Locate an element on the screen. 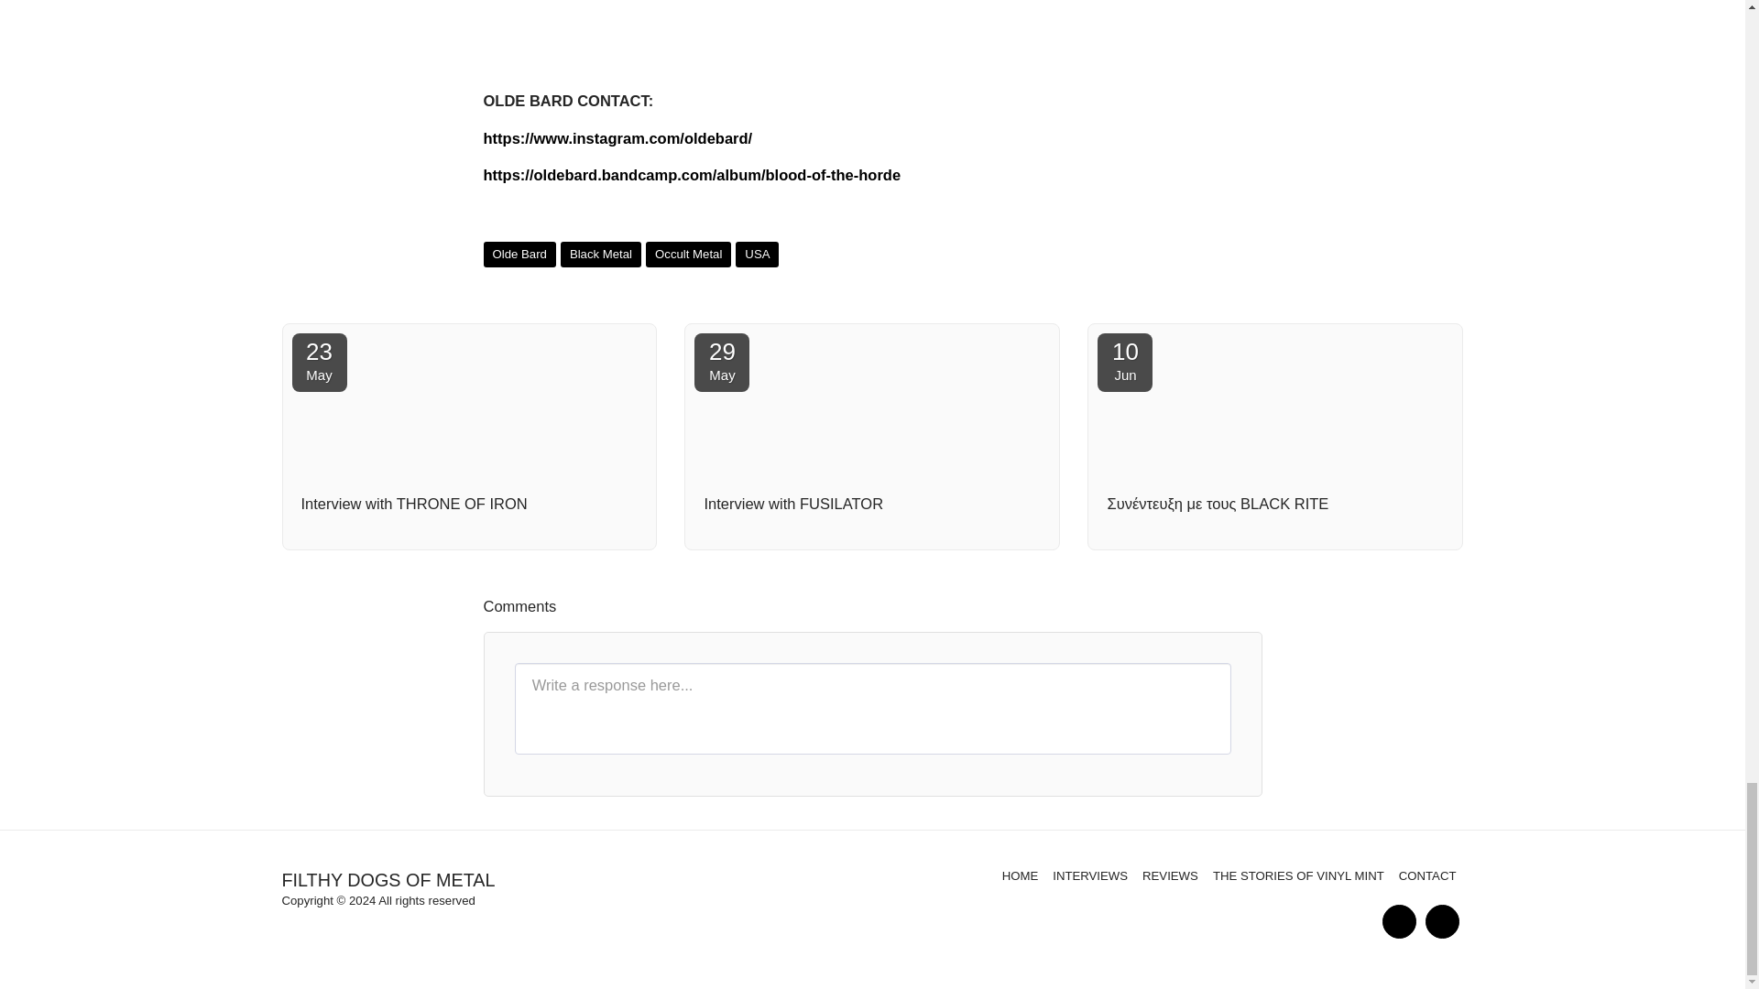 The image size is (1759, 989). Interview with THRONE OF IRON is located at coordinates (319, 362).